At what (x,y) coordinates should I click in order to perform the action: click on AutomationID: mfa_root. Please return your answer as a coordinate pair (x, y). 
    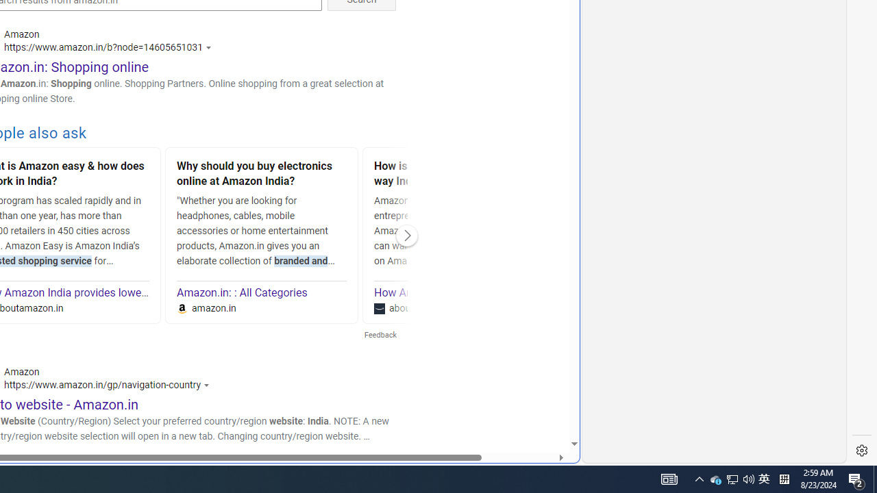
    Looking at the image, I should click on (764, 479).